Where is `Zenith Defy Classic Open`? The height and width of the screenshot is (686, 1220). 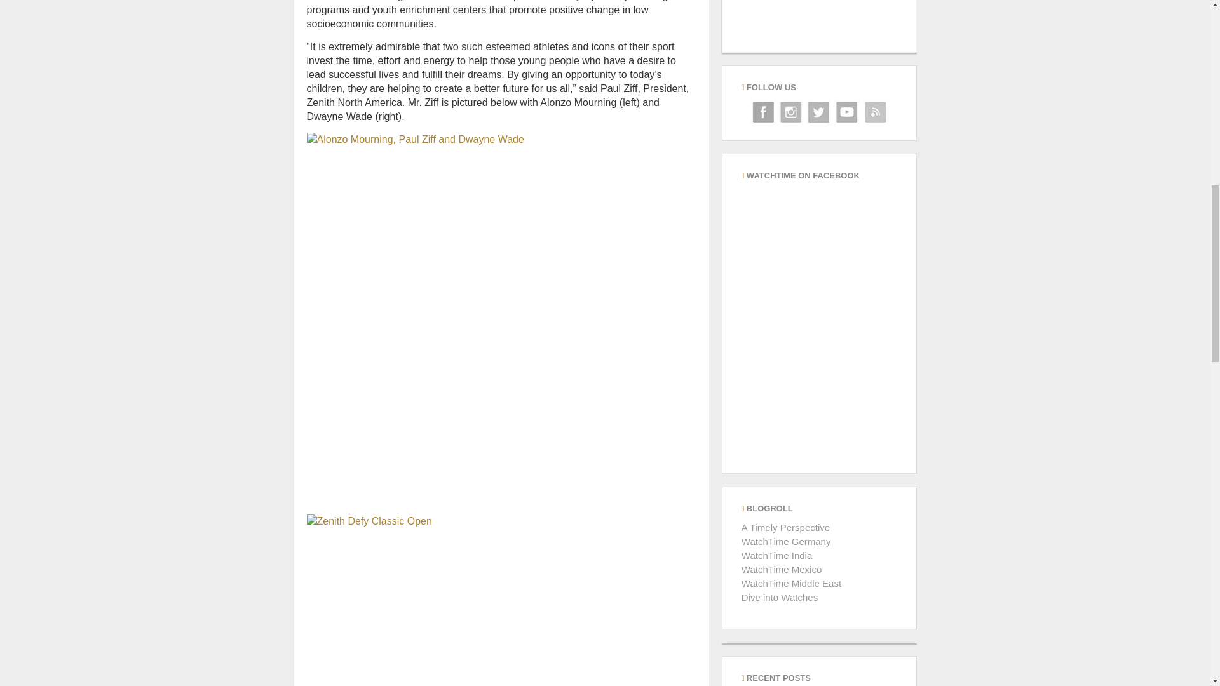
Zenith Defy Classic Open is located at coordinates (501, 600).